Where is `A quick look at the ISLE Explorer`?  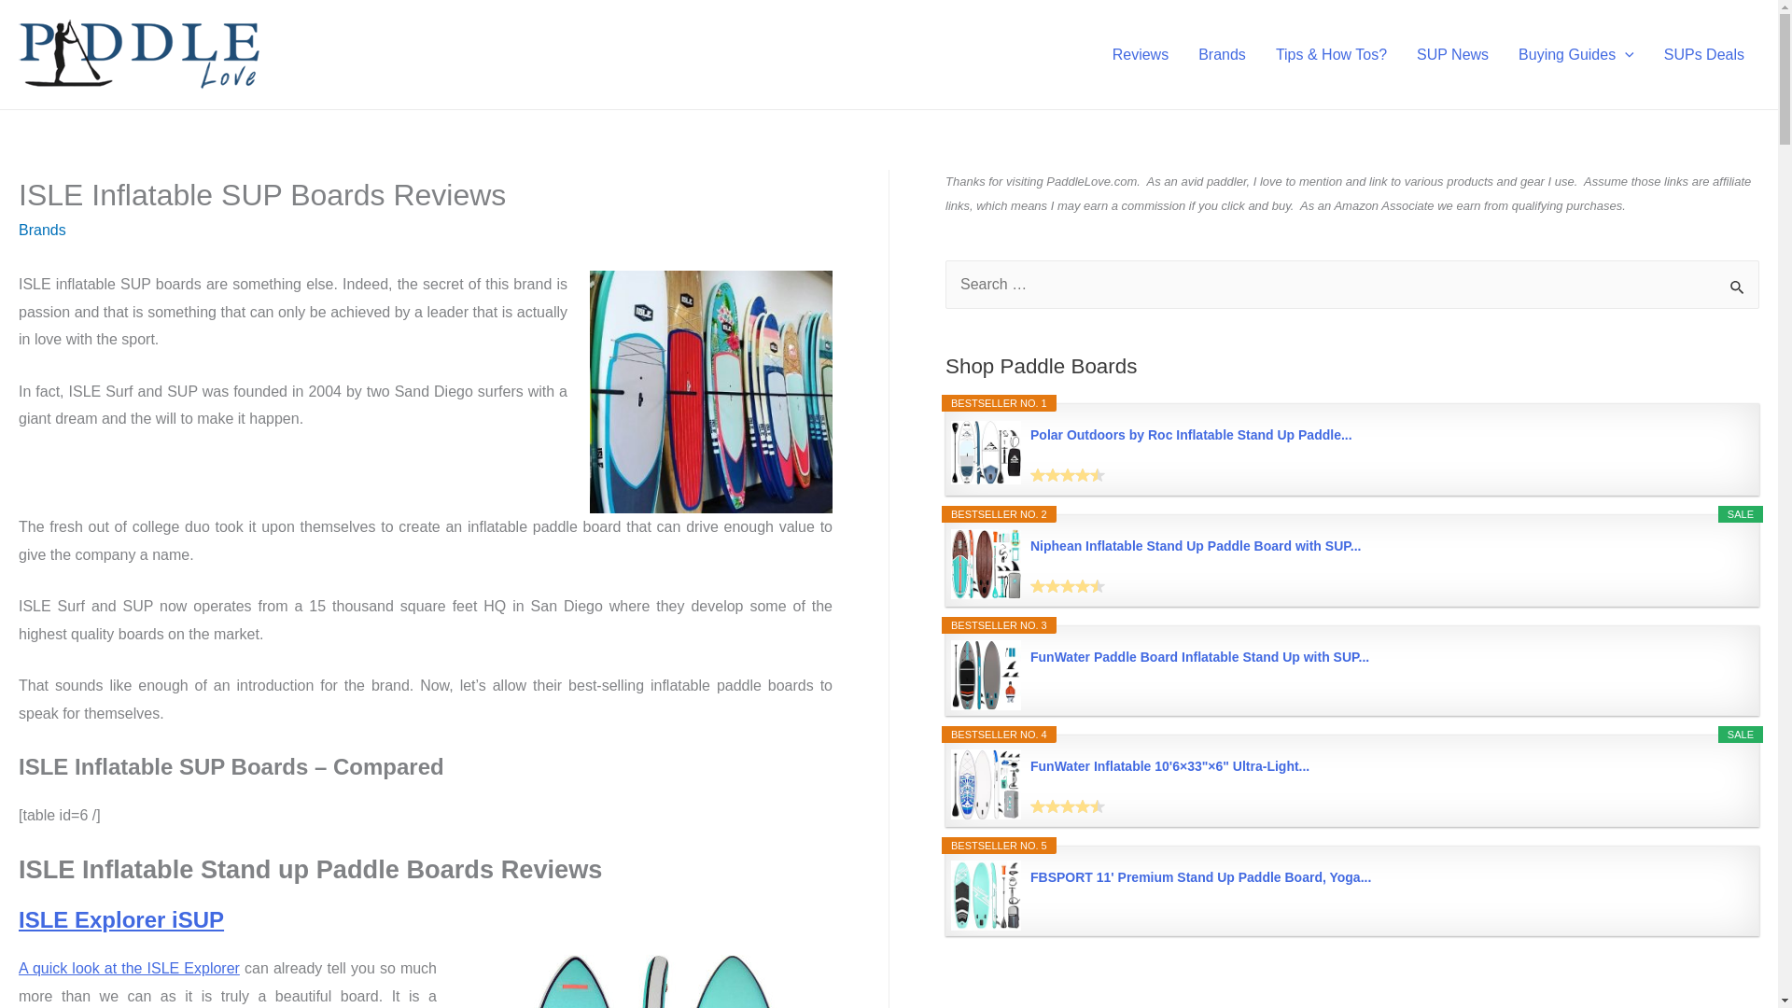
A quick look at the ISLE Explorer is located at coordinates (129, 969).